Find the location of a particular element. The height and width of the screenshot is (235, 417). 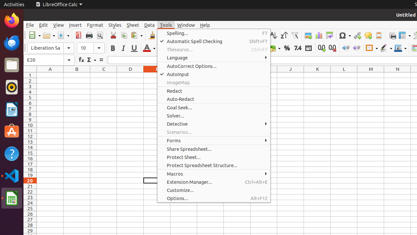

Thesaurus... is located at coordinates (214, 50).